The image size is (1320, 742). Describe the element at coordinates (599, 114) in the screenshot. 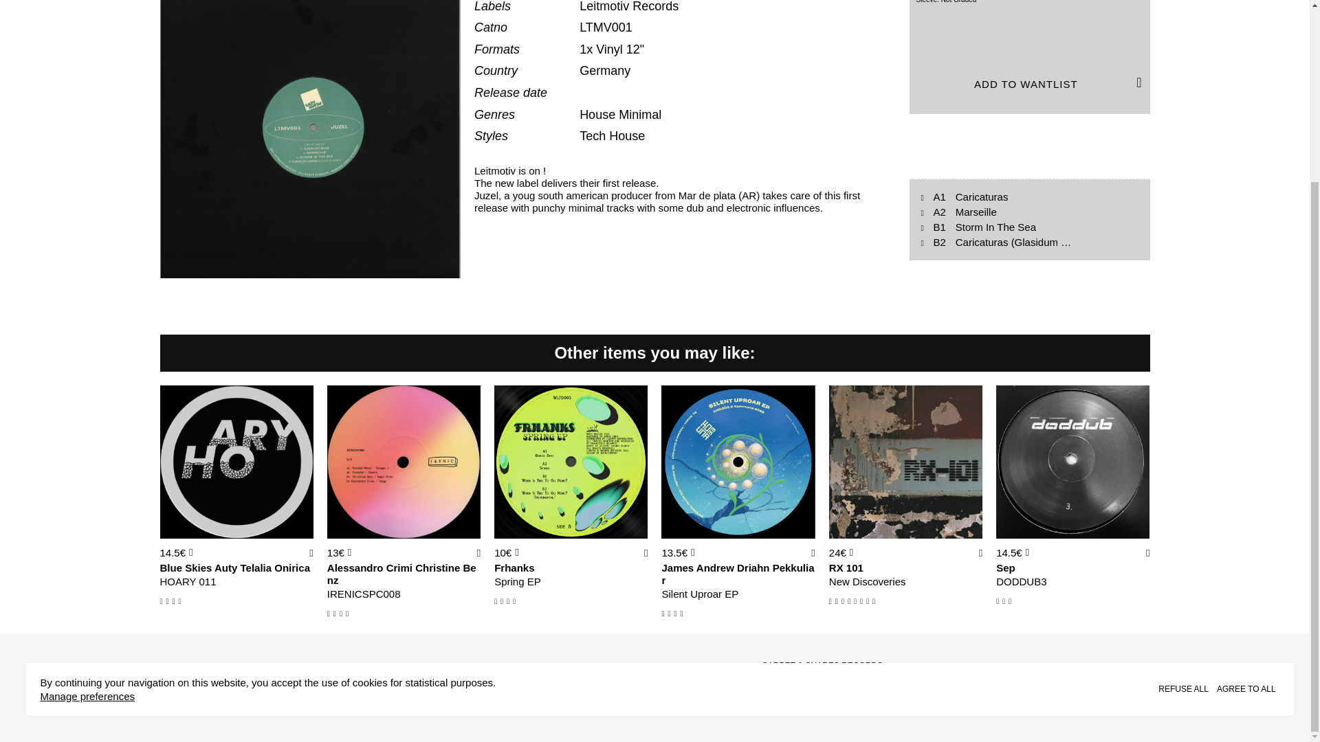

I see `House` at that location.